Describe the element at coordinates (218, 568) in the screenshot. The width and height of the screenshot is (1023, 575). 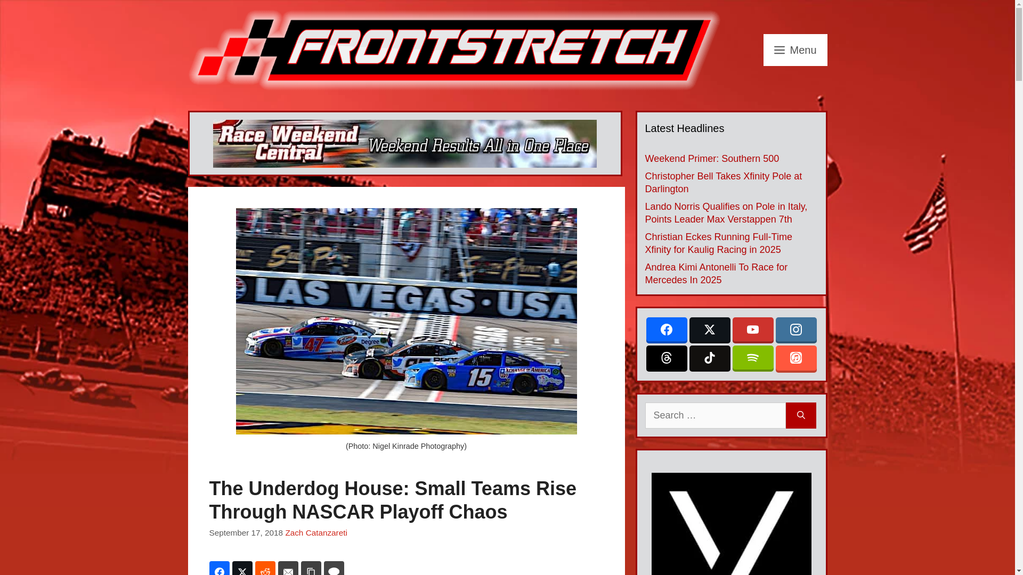
I see `Share on Facebook` at that location.